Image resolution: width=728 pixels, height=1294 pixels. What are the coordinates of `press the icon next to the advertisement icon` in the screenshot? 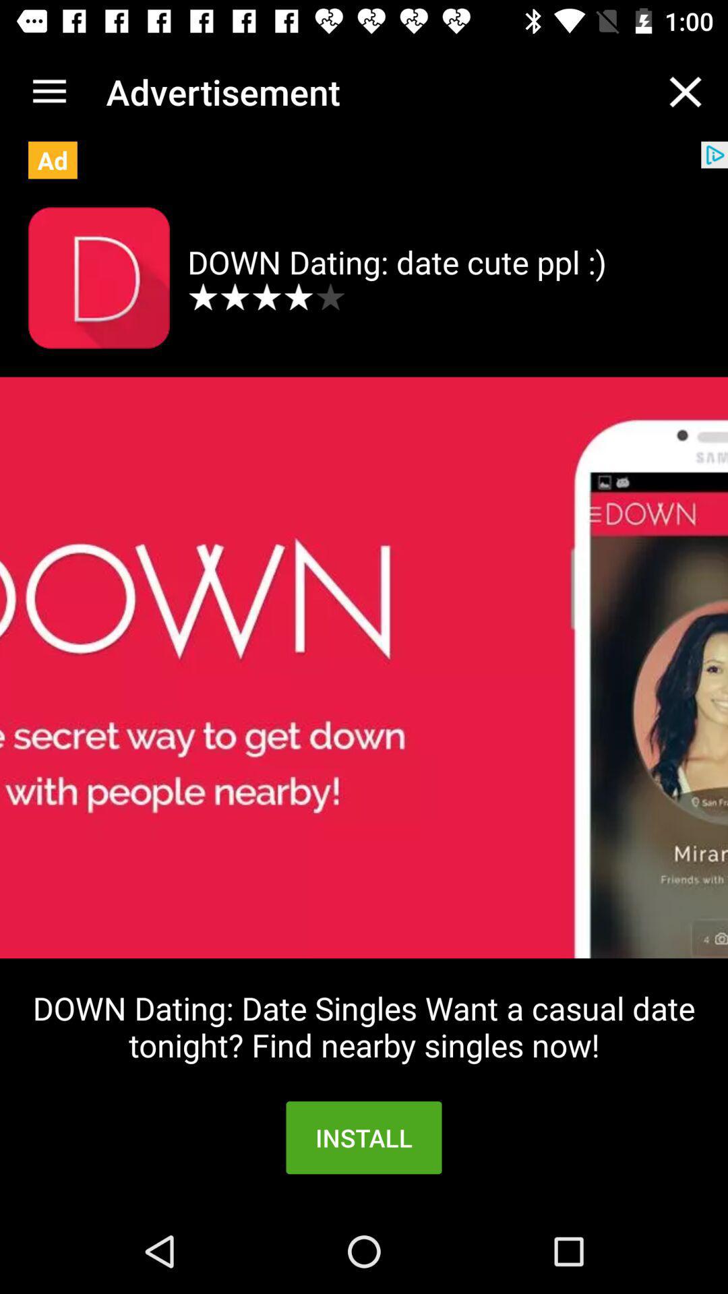 It's located at (49, 92).